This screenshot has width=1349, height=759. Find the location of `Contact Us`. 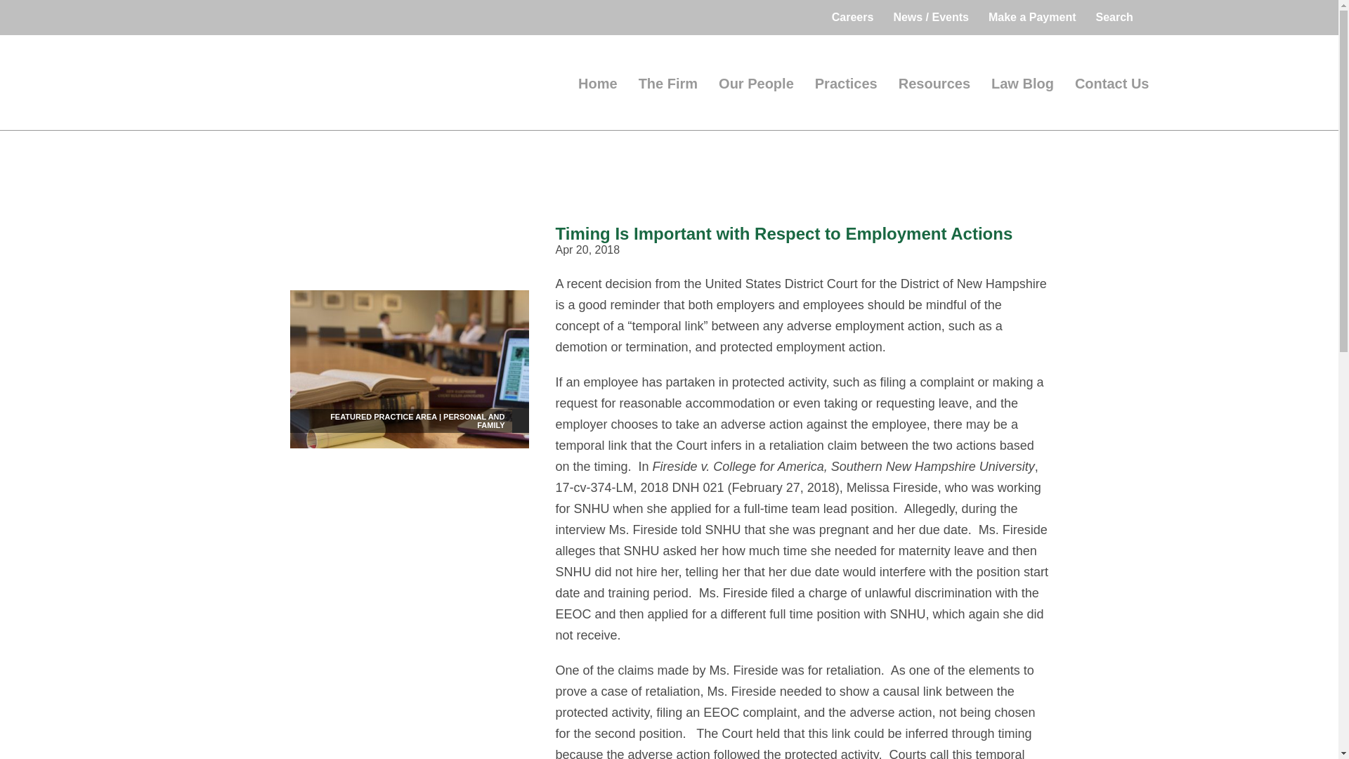

Contact Us is located at coordinates (1112, 84).